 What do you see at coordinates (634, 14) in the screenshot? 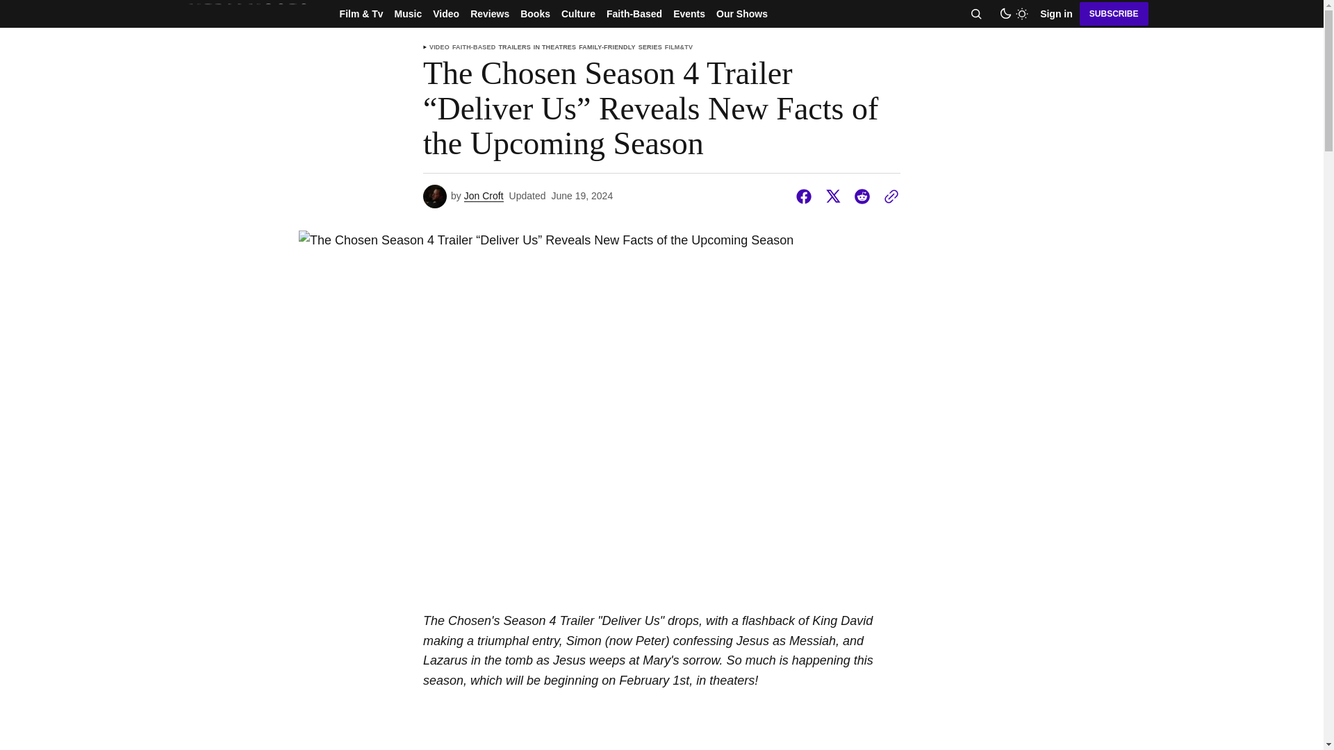
I see `Faith-Based` at bounding box center [634, 14].